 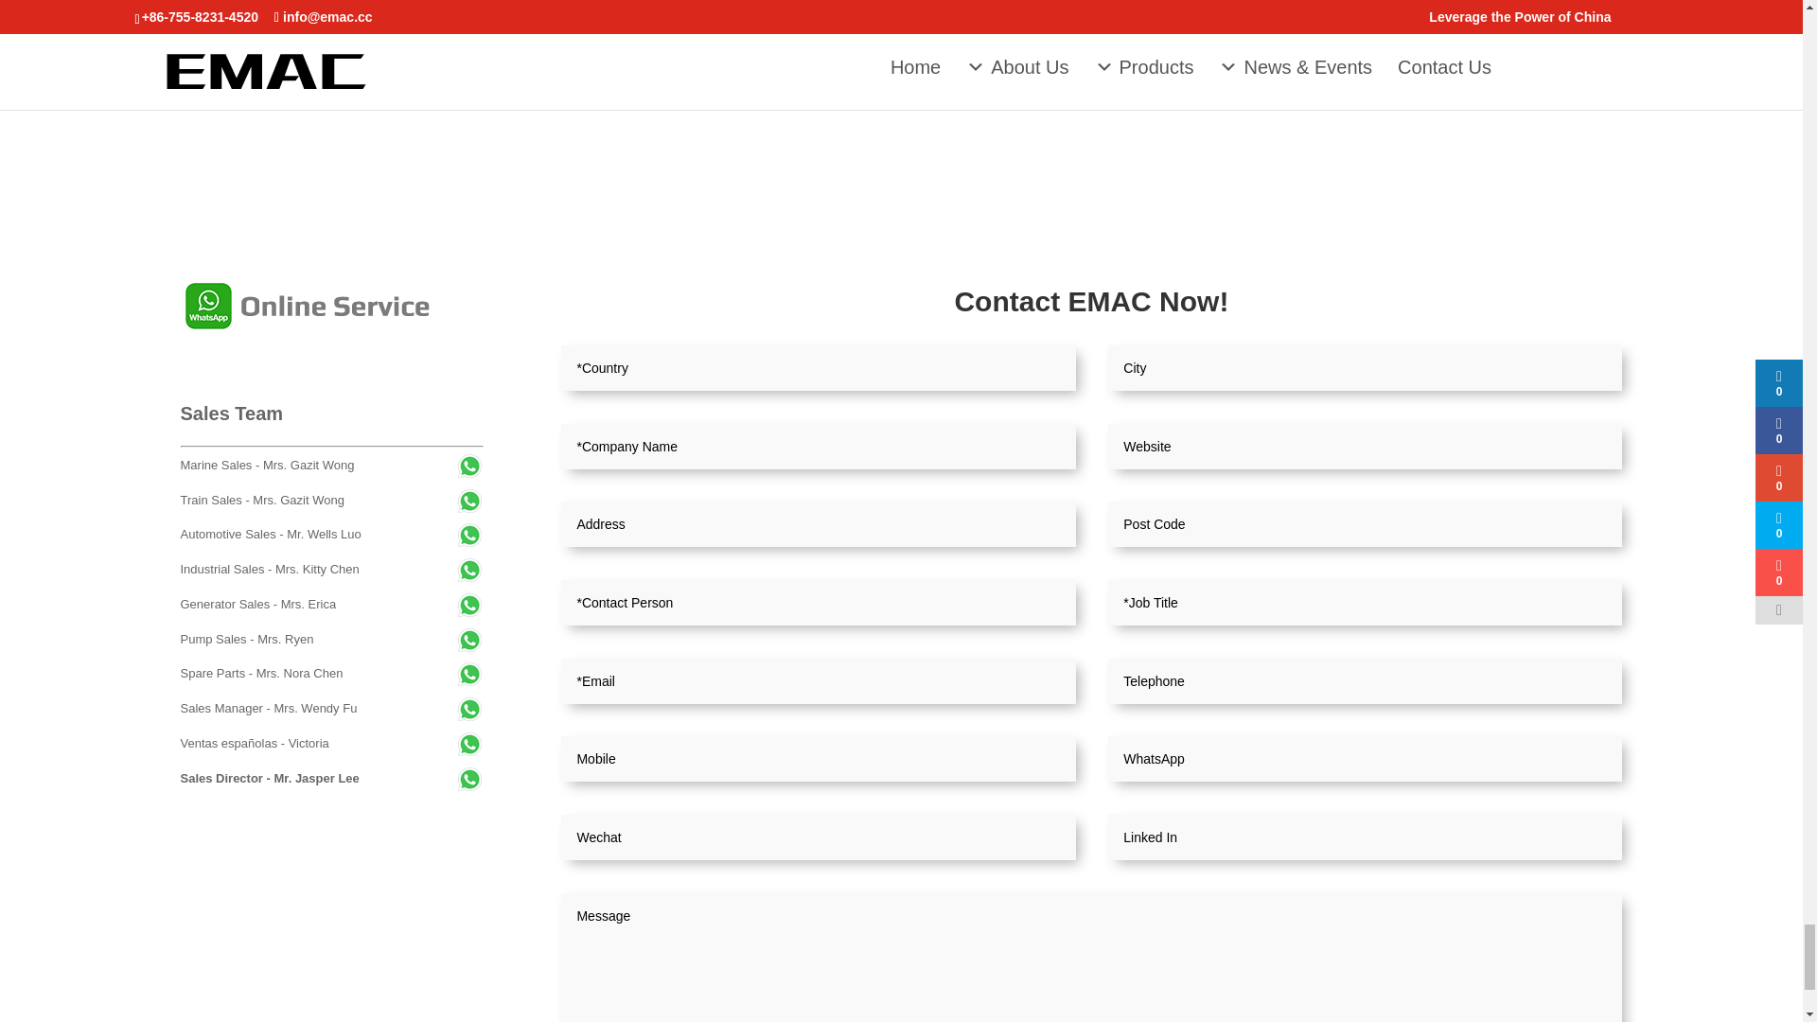 I want to click on WhatsApp-Online-logo-4, so click(x=322, y=306).